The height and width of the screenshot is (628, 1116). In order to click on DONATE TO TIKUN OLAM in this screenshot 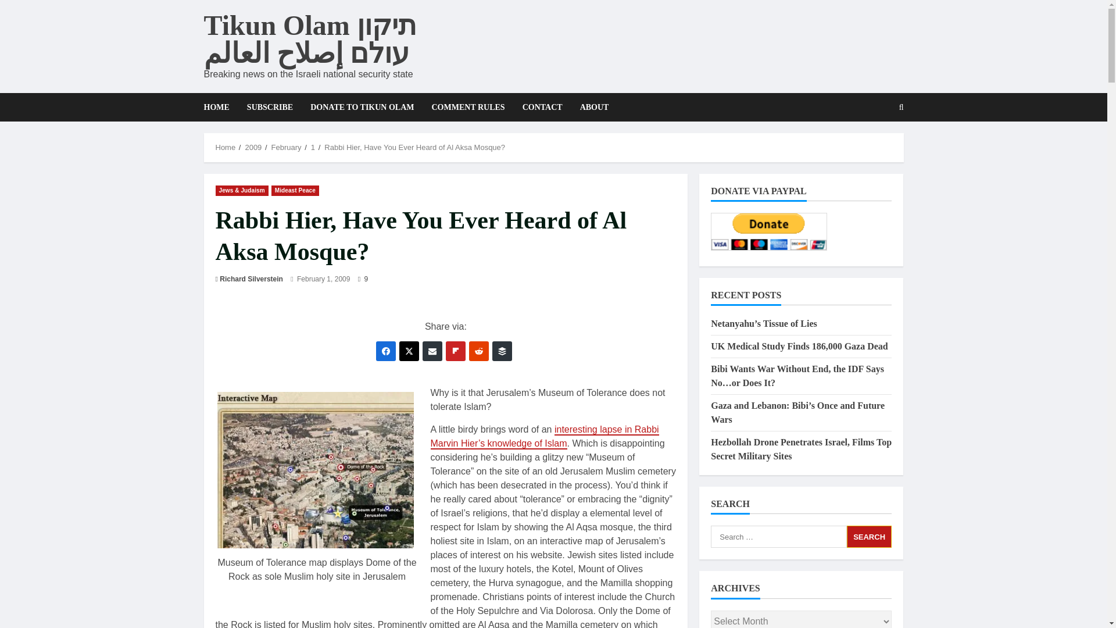, I will do `click(362, 107)`.